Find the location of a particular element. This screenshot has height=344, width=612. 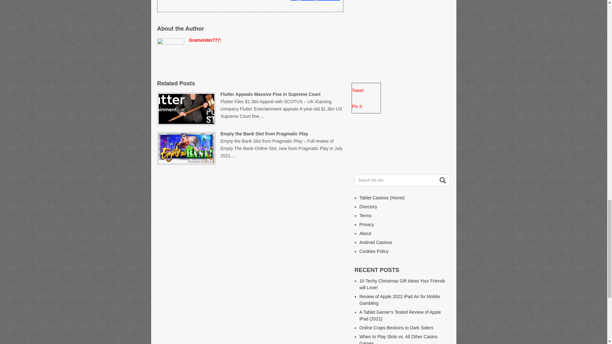

Flutter Appeals Massive Fine in Supreme Court is located at coordinates (281, 105).